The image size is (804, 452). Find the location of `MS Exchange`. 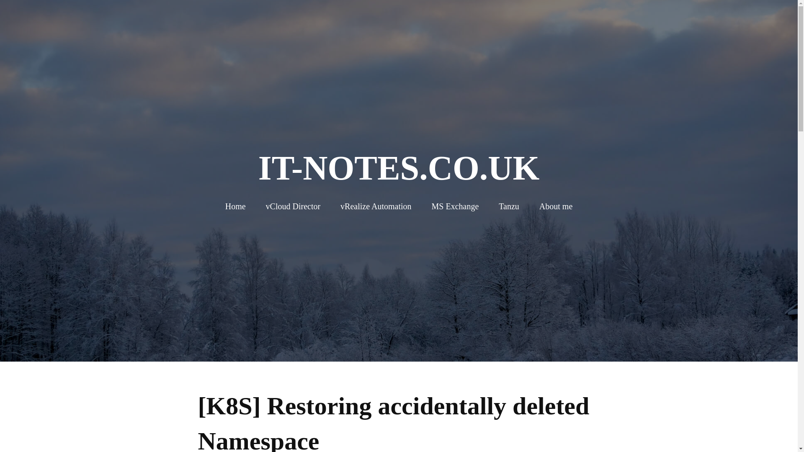

MS Exchange is located at coordinates (456, 206).